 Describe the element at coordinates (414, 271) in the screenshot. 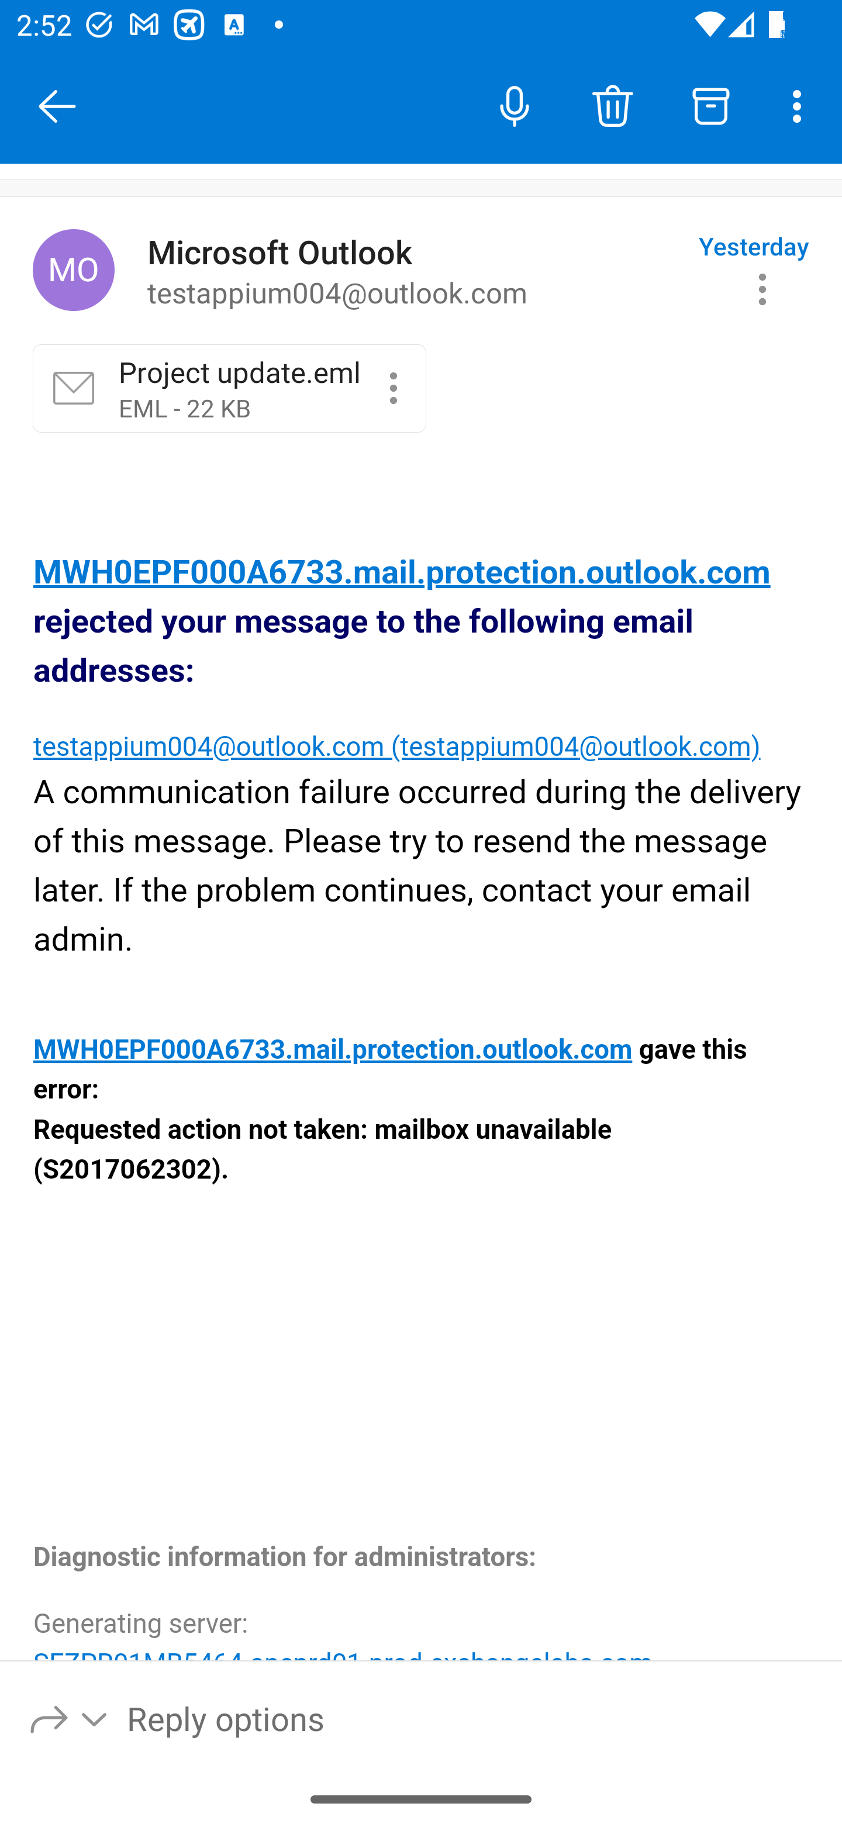

I see `Microsoft Outlook
to testappium004@outlook.com` at that location.